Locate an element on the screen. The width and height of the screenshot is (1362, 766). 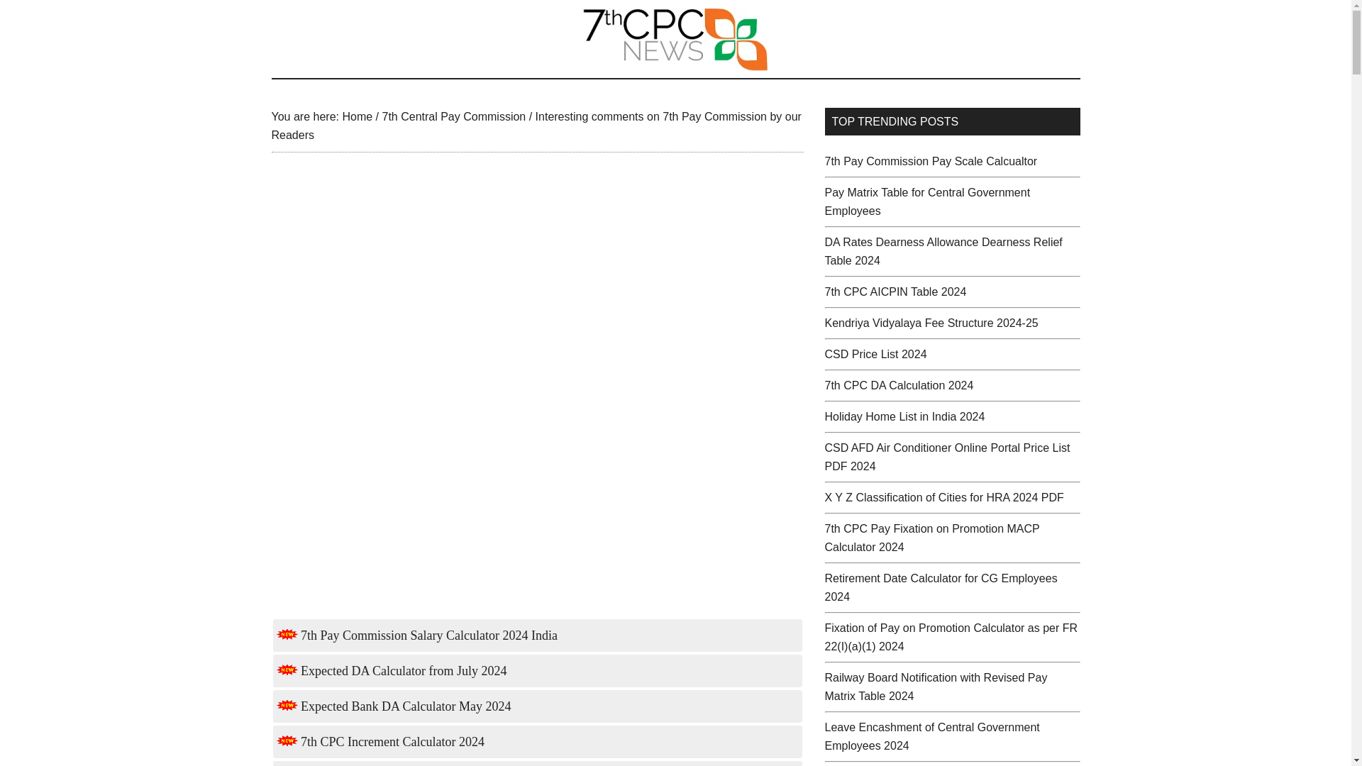
Home is located at coordinates (356, 116).